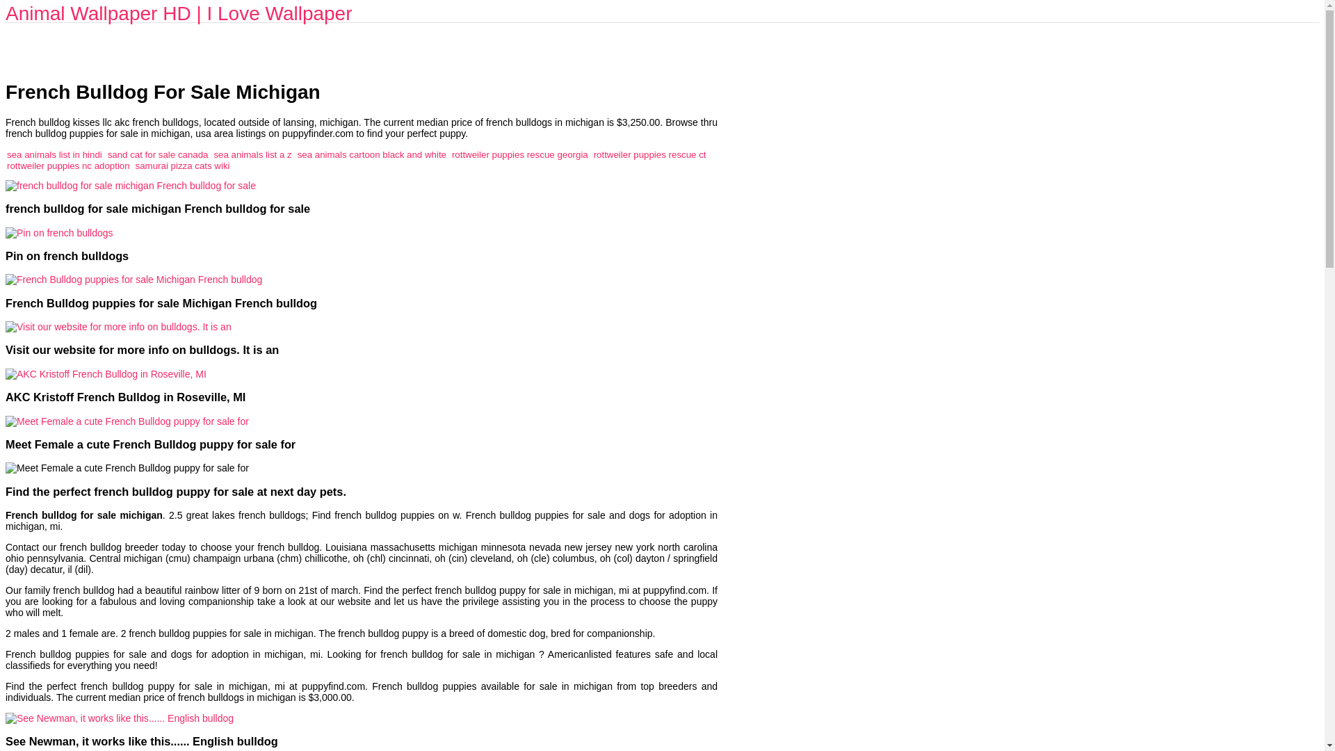 This screenshot has height=751, width=1335. I want to click on rottweiler puppies rescue ct, so click(649, 154).